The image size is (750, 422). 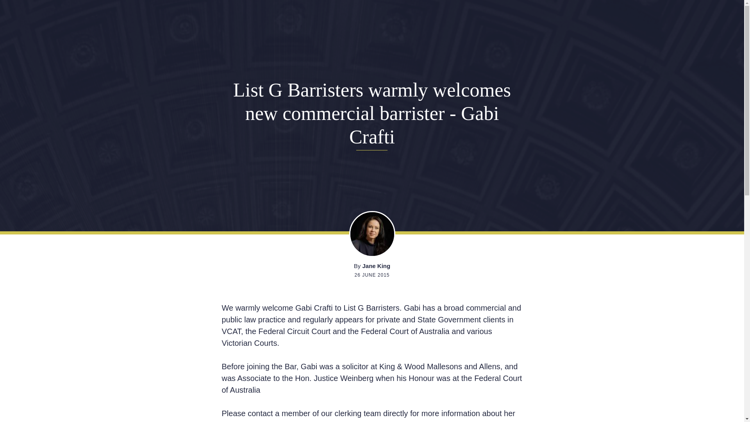 What do you see at coordinates (518, 166) in the screenshot?
I see `JOIN THE LIST` at bounding box center [518, 166].